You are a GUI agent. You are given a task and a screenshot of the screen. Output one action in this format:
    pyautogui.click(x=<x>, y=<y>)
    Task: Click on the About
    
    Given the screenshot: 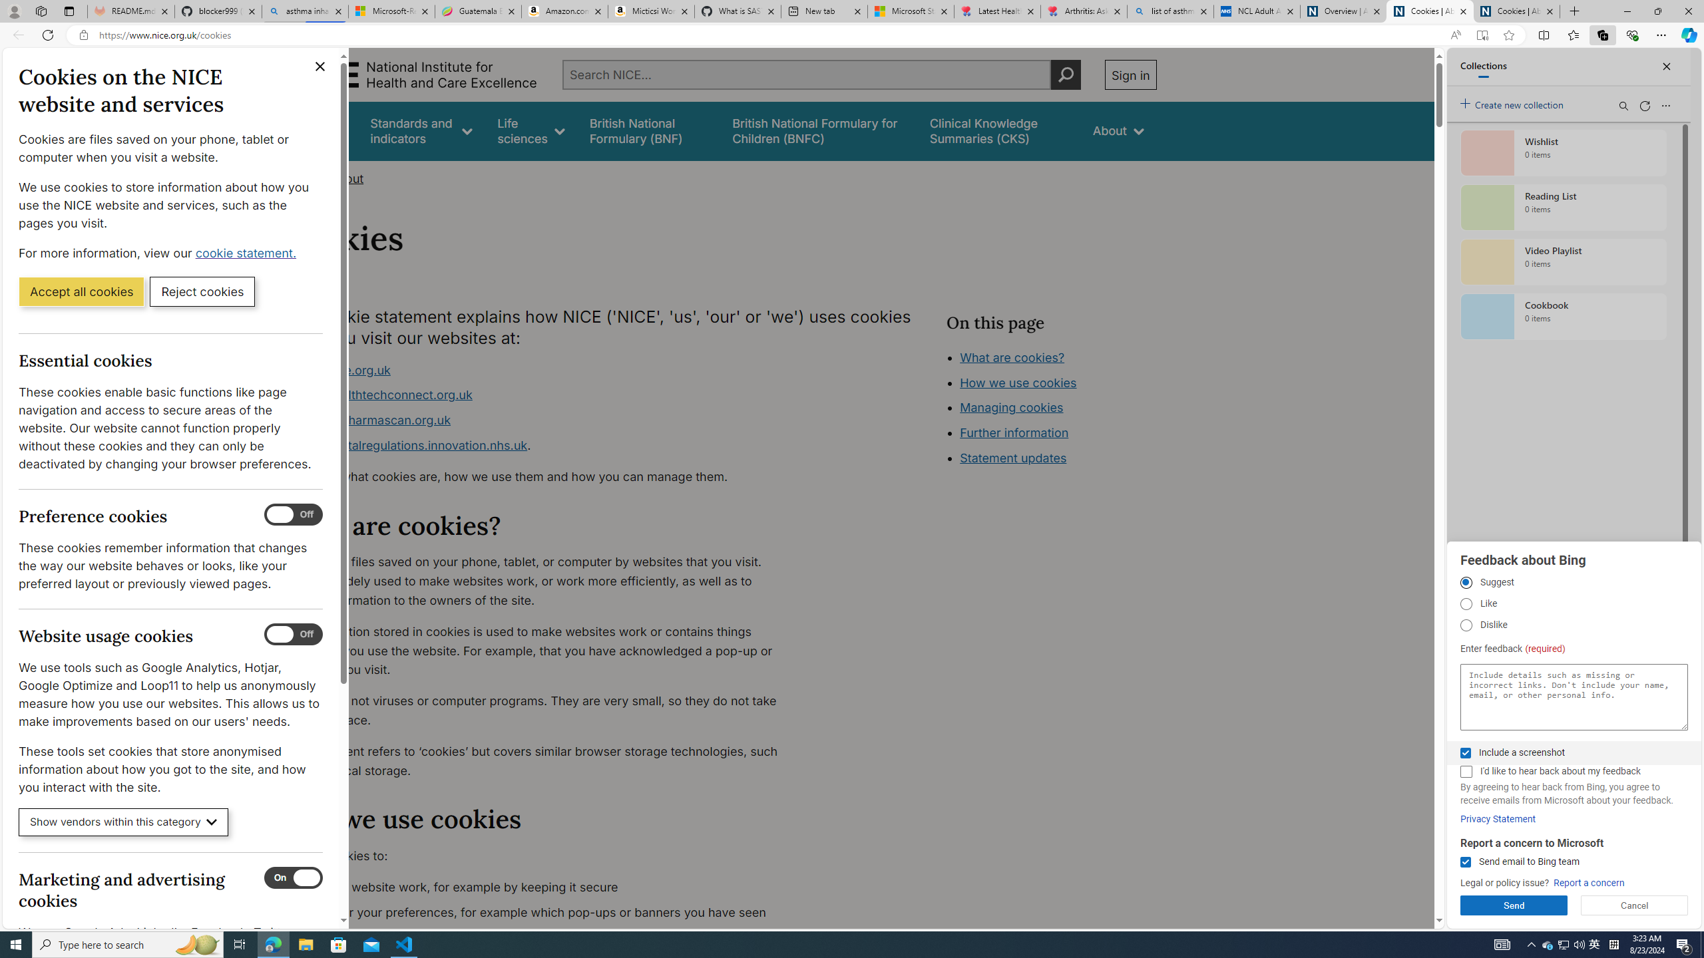 What is the action you would take?
    pyautogui.click(x=346, y=178)
    